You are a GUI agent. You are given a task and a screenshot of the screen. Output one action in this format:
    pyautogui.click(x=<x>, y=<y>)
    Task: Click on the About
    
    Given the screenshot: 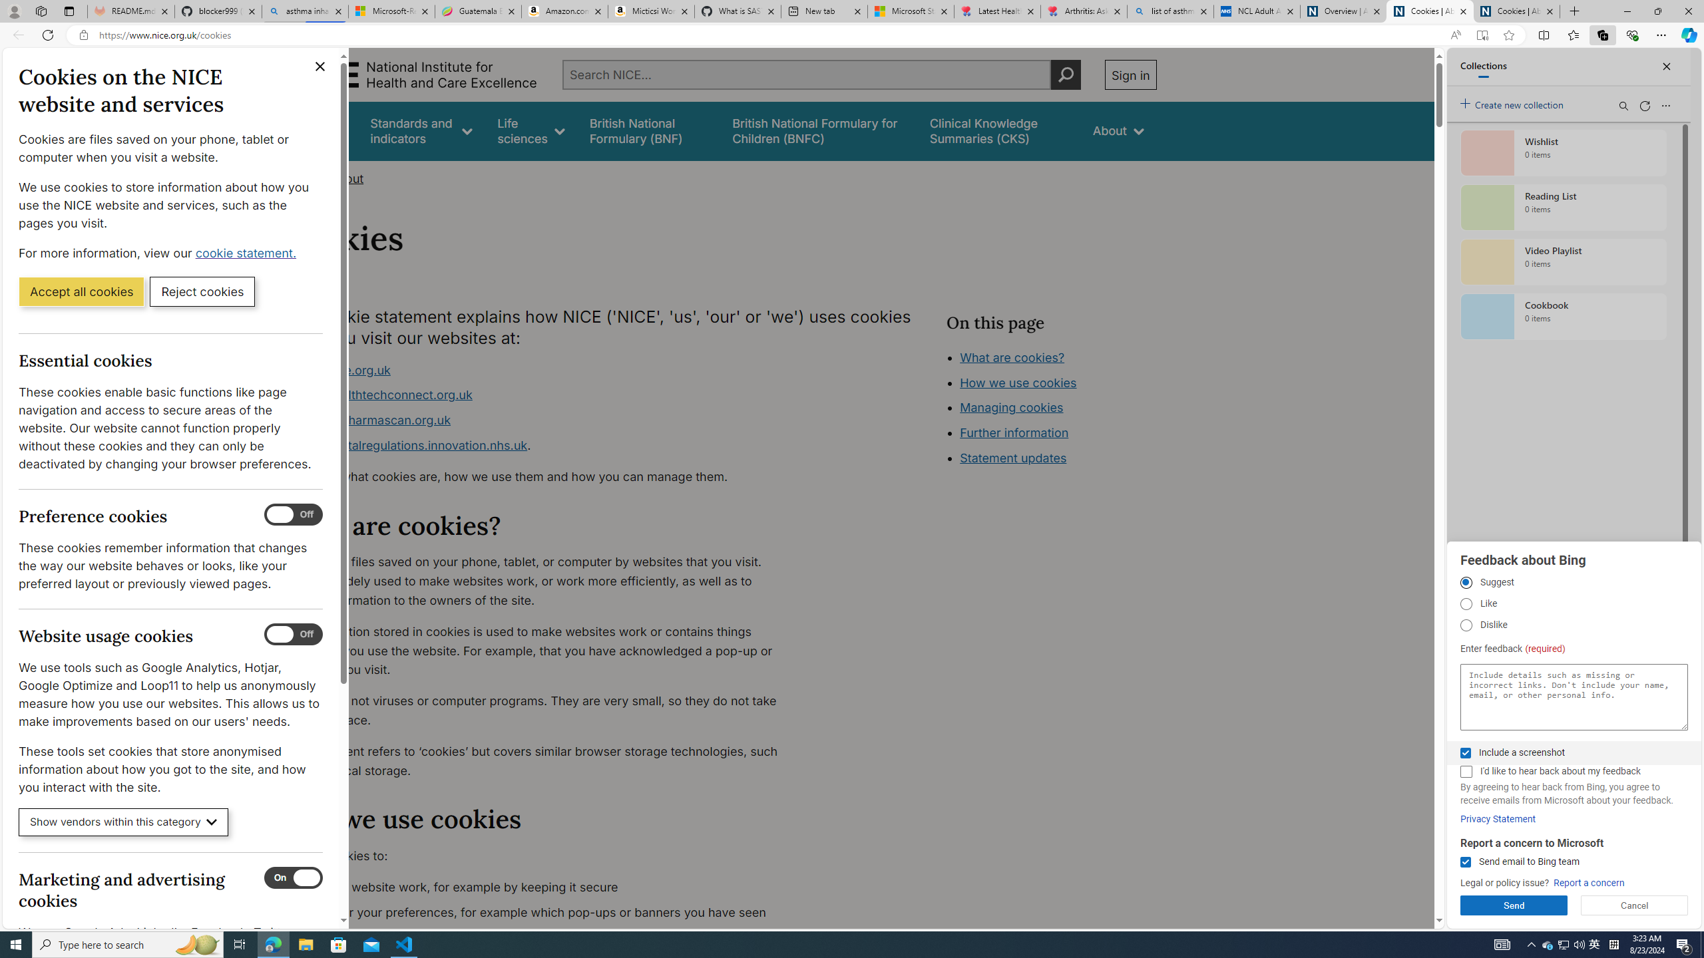 What is the action you would take?
    pyautogui.click(x=346, y=178)
    